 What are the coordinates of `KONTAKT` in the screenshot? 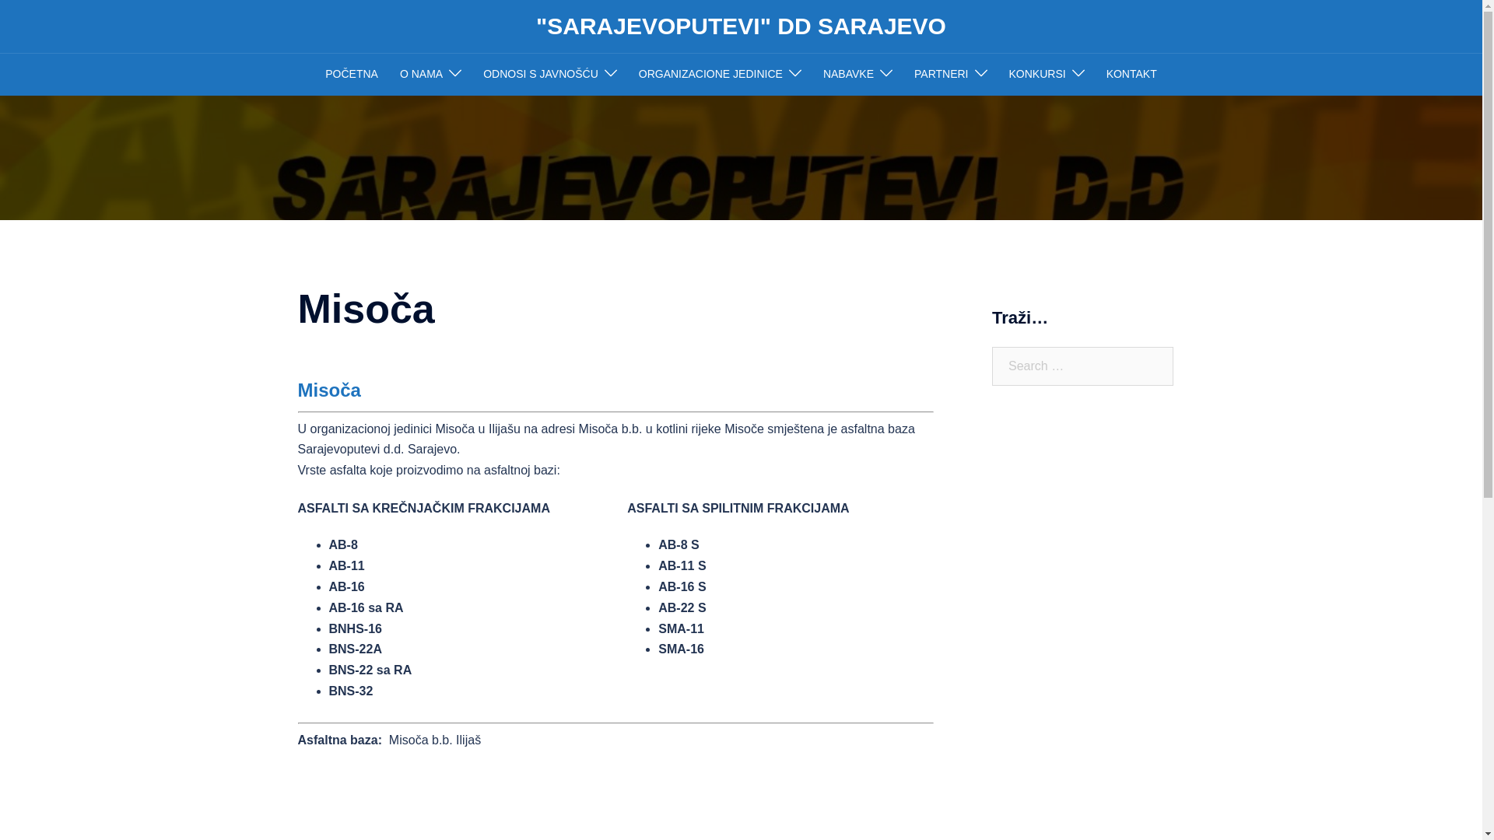 It's located at (1131, 75).